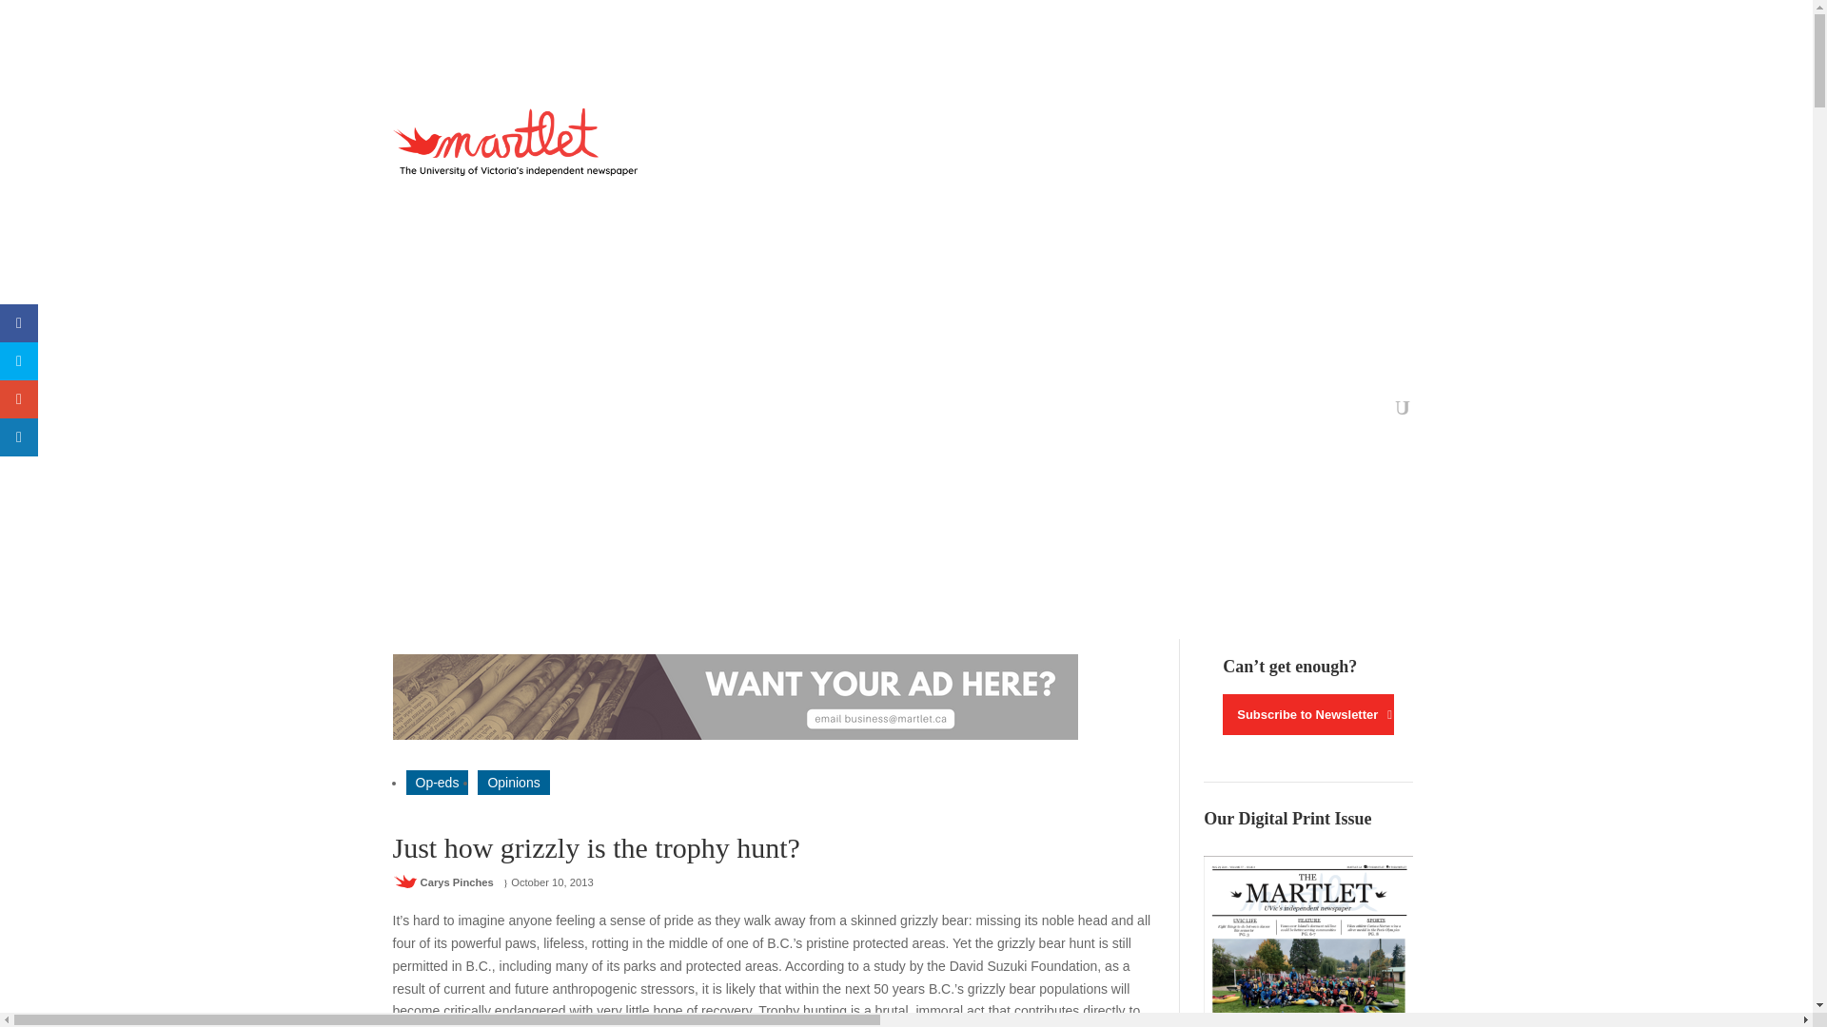 The width and height of the screenshot is (1827, 1027). Describe the element at coordinates (546, 411) in the screenshot. I see `Features` at that location.